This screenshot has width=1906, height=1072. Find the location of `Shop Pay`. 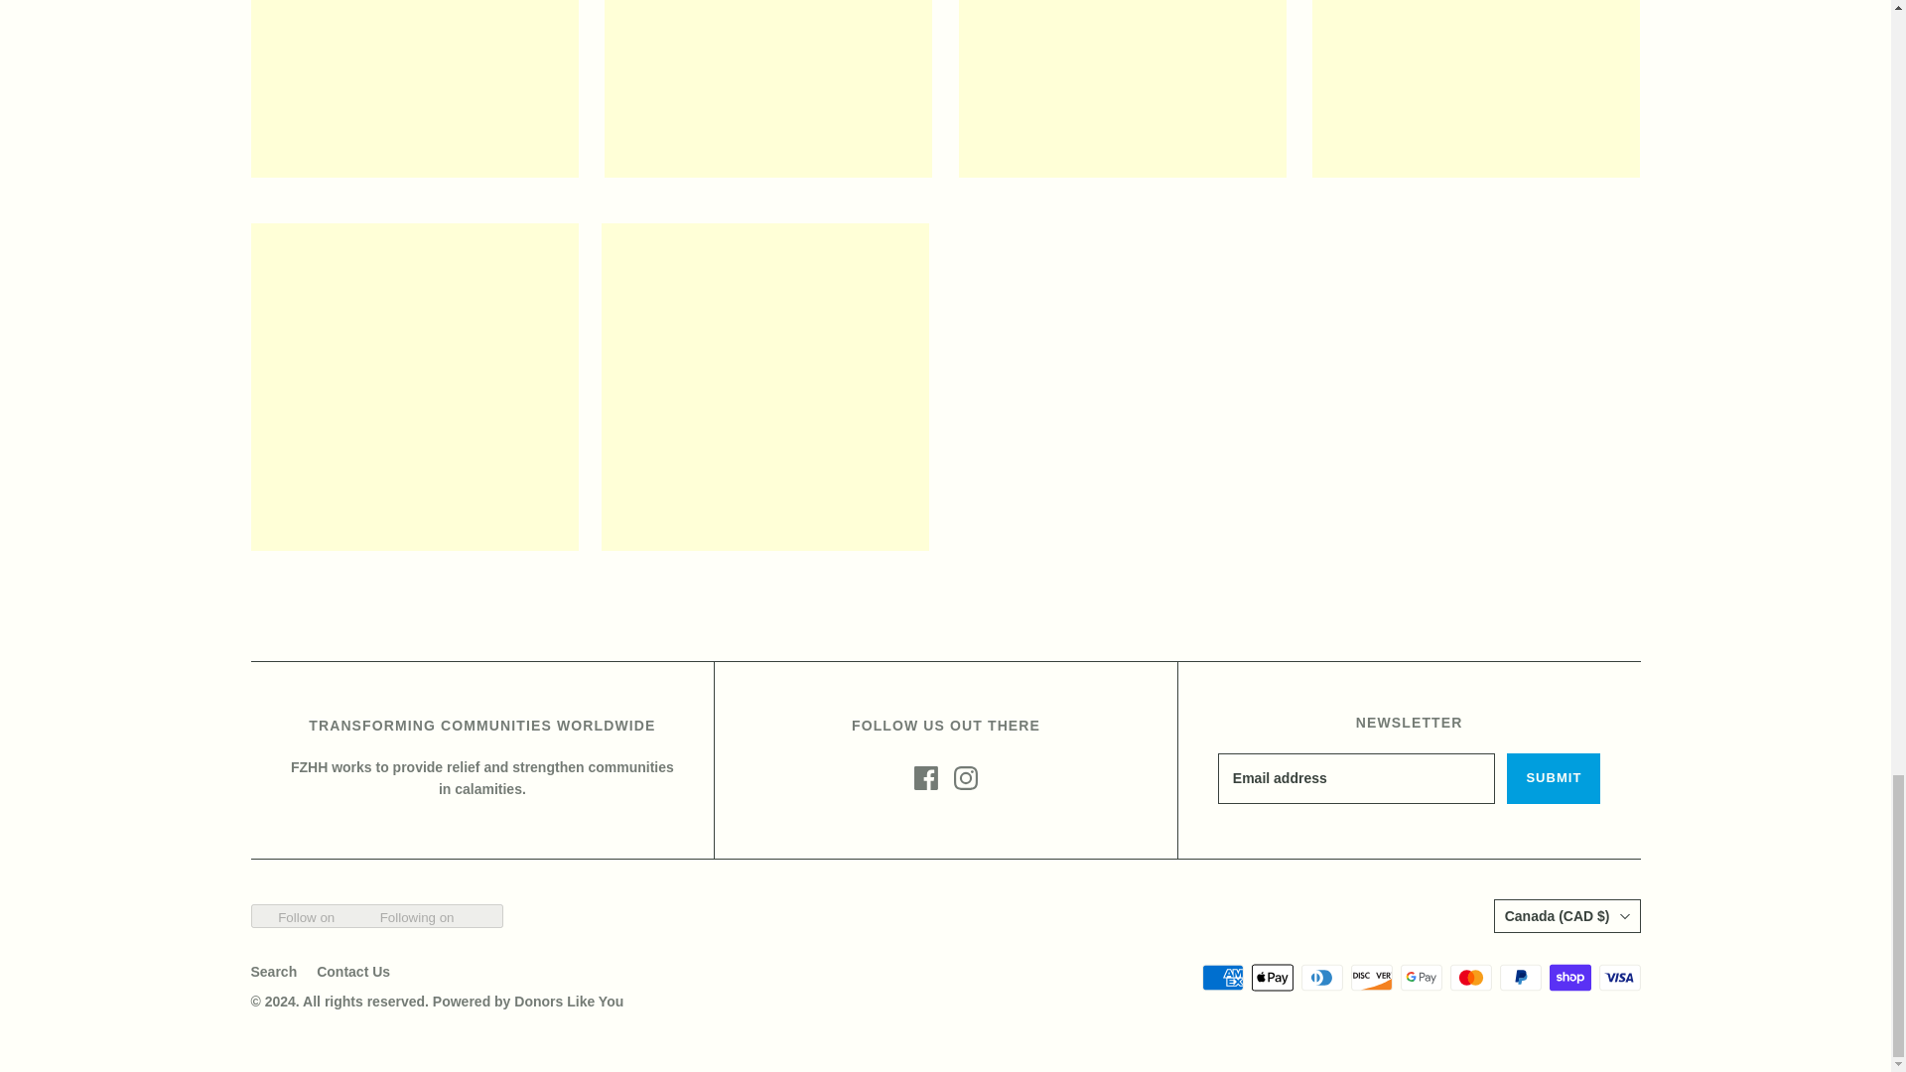

Shop Pay is located at coordinates (1568, 977).